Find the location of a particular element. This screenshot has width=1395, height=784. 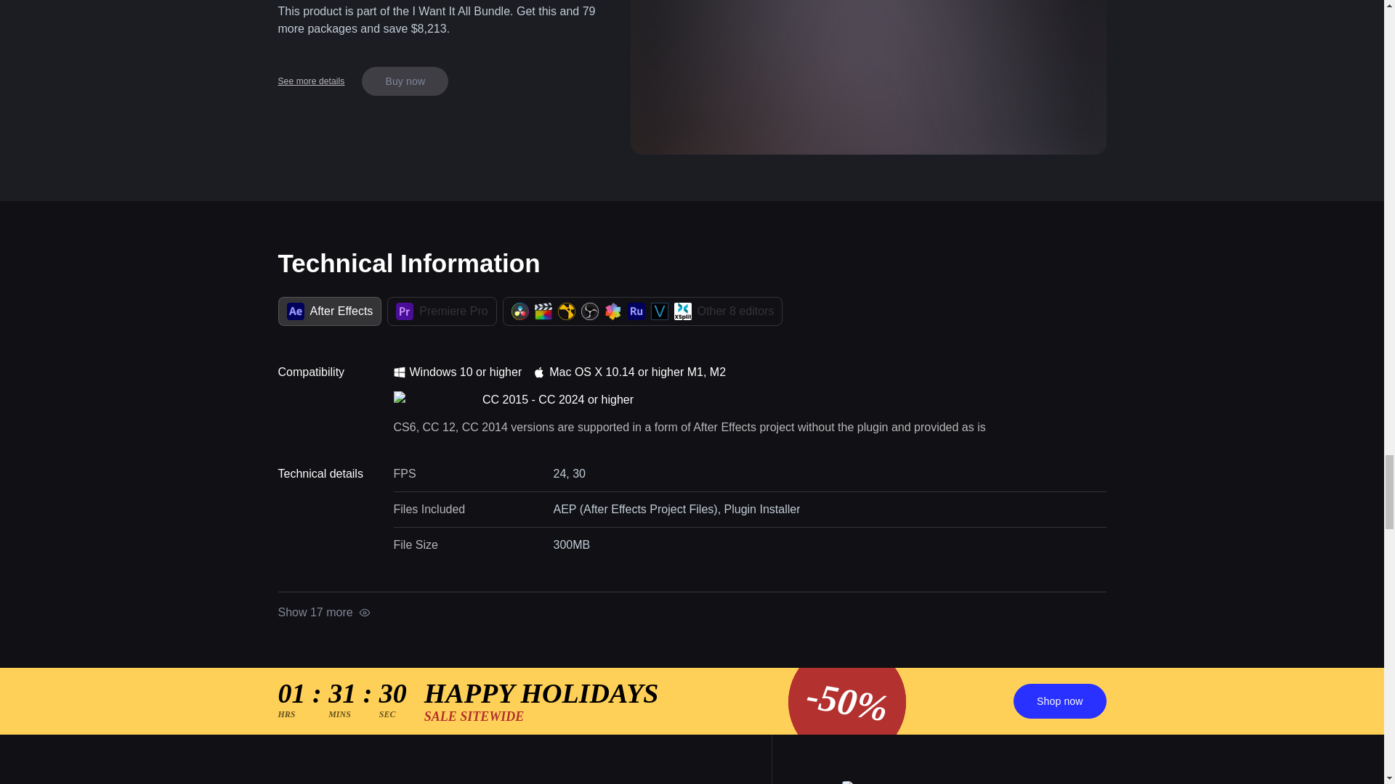

See more details is located at coordinates (311, 81).